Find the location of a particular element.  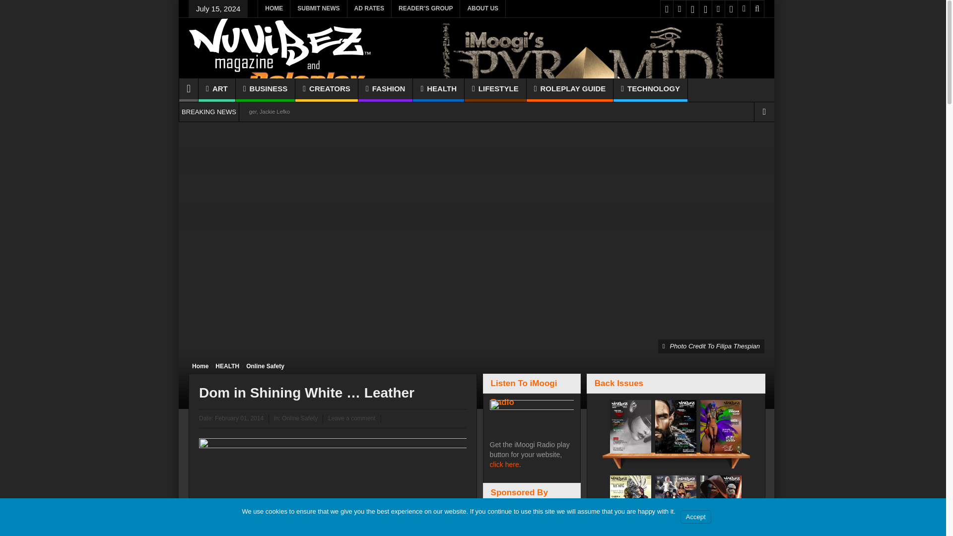

CREATORS is located at coordinates (327, 90).